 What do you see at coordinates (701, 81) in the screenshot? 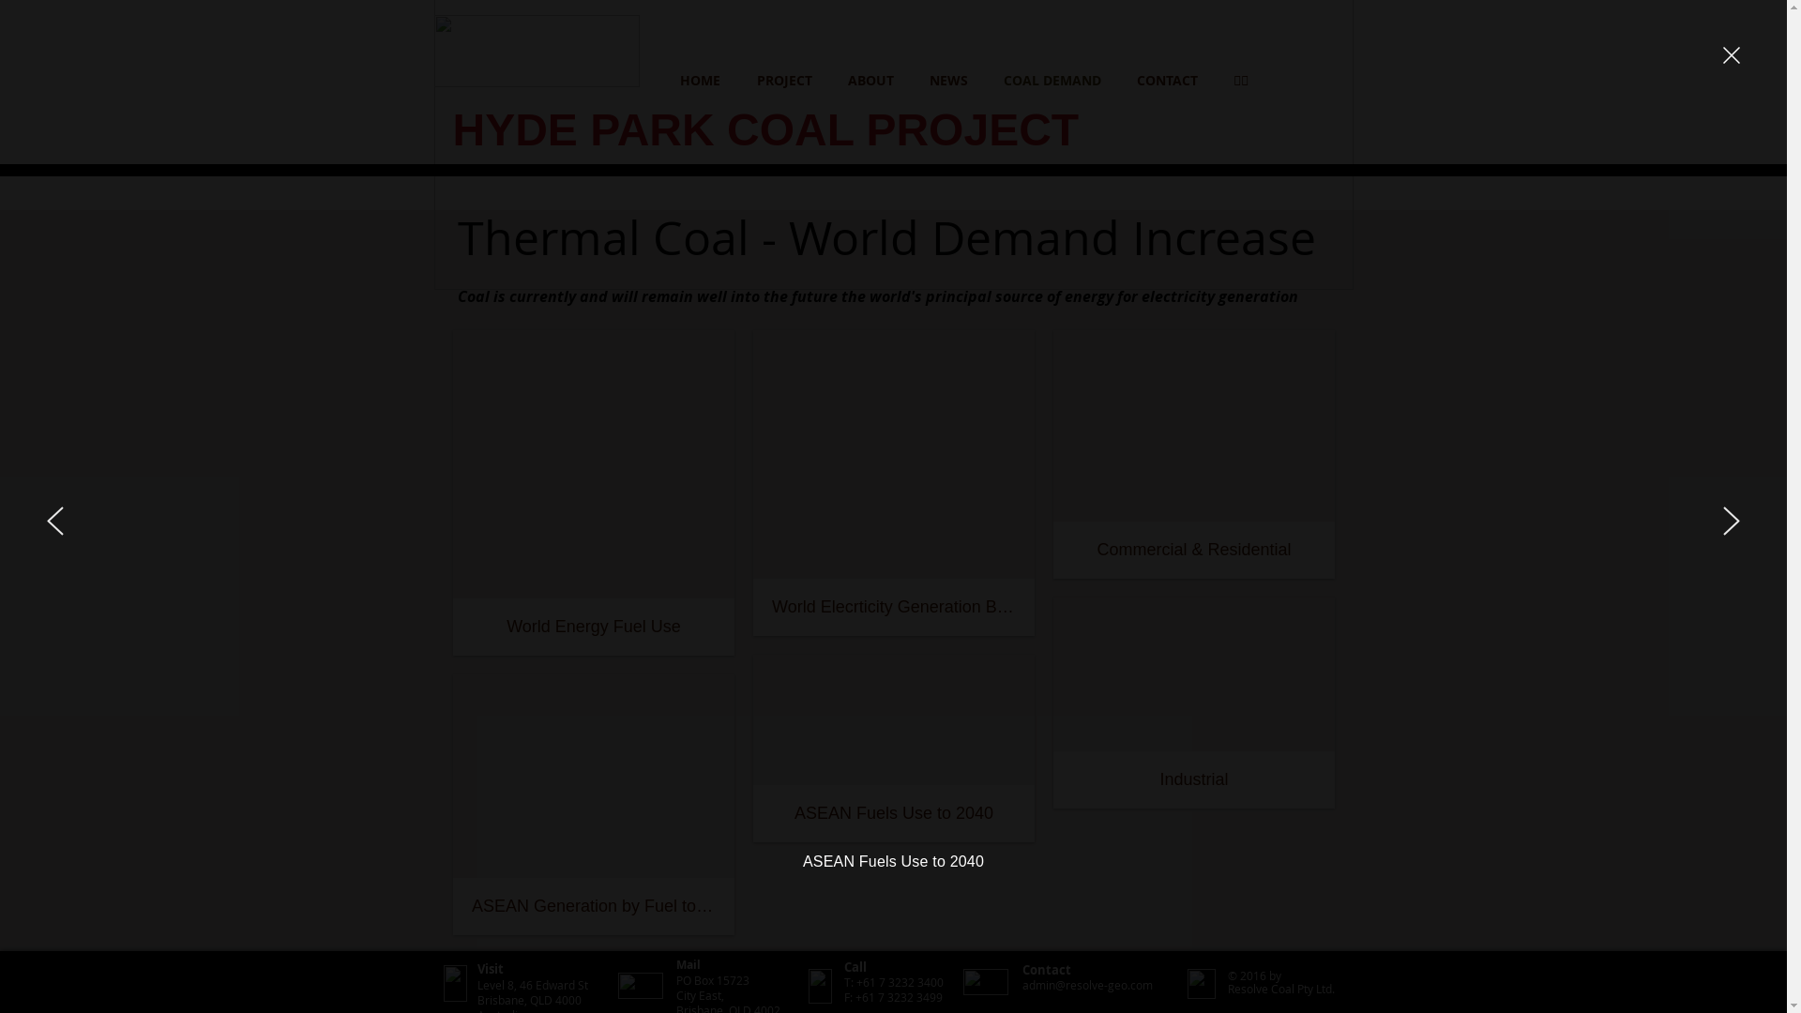
I see `HOME` at bounding box center [701, 81].